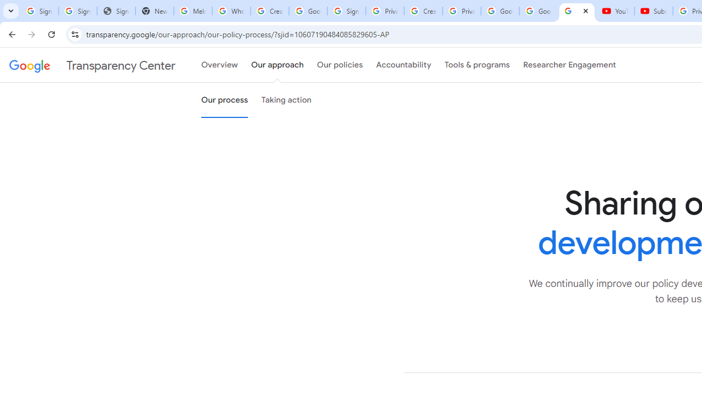 This screenshot has height=395, width=702. Describe the element at coordinates (569, 65) in the screenshot. I see `Researcher Engagement` at that location.